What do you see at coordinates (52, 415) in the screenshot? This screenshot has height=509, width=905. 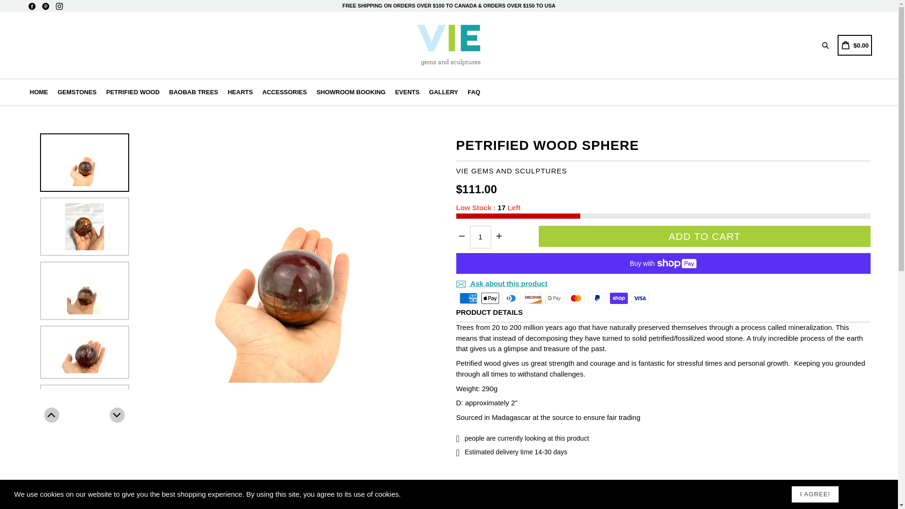 I see `PREVIOUS SLIDE` at bounding box center [52, 415].